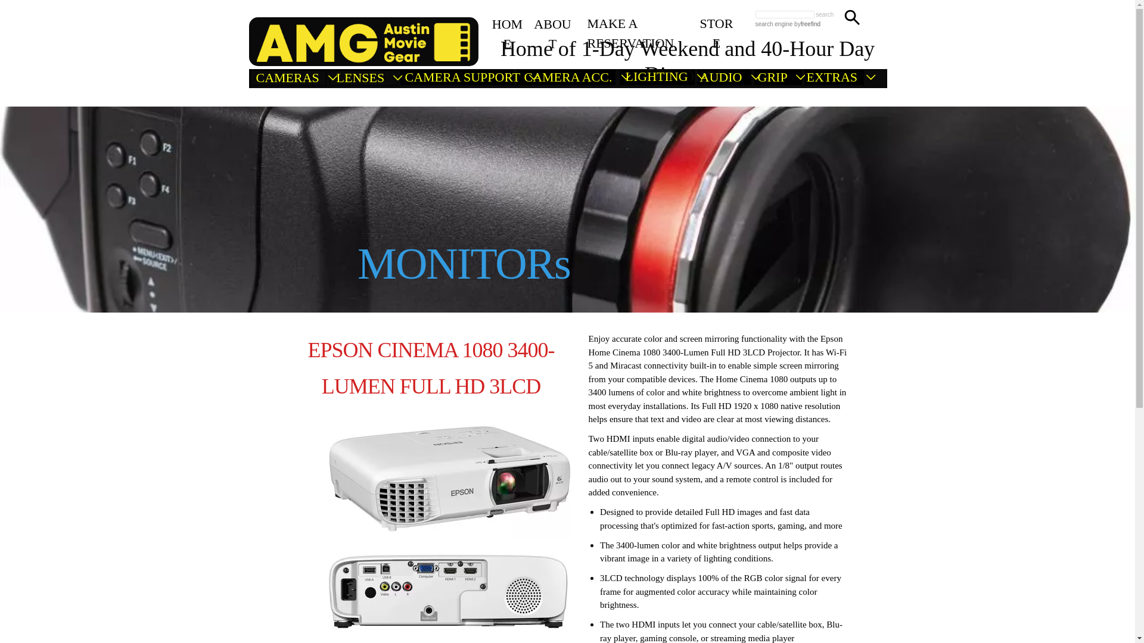 Image resolution: width=1144 pixels, height=643 pixels. What do you see at coordinates (577, 77) in the screenshot?
I see `CAMERA ACC.` at bounding box center [577, 77].